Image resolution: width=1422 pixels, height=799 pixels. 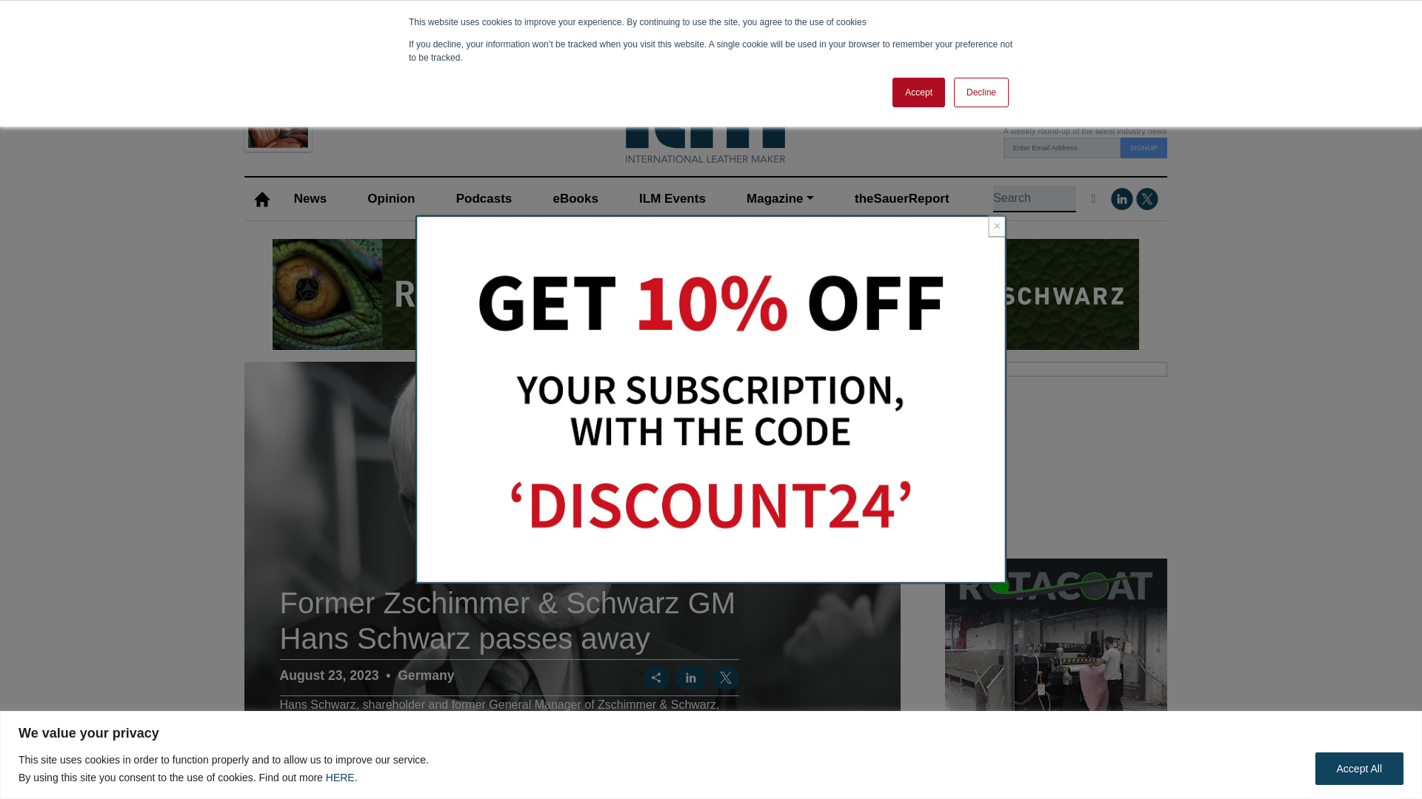 I want to click on theSauerReport, so click(x=901, y=199).